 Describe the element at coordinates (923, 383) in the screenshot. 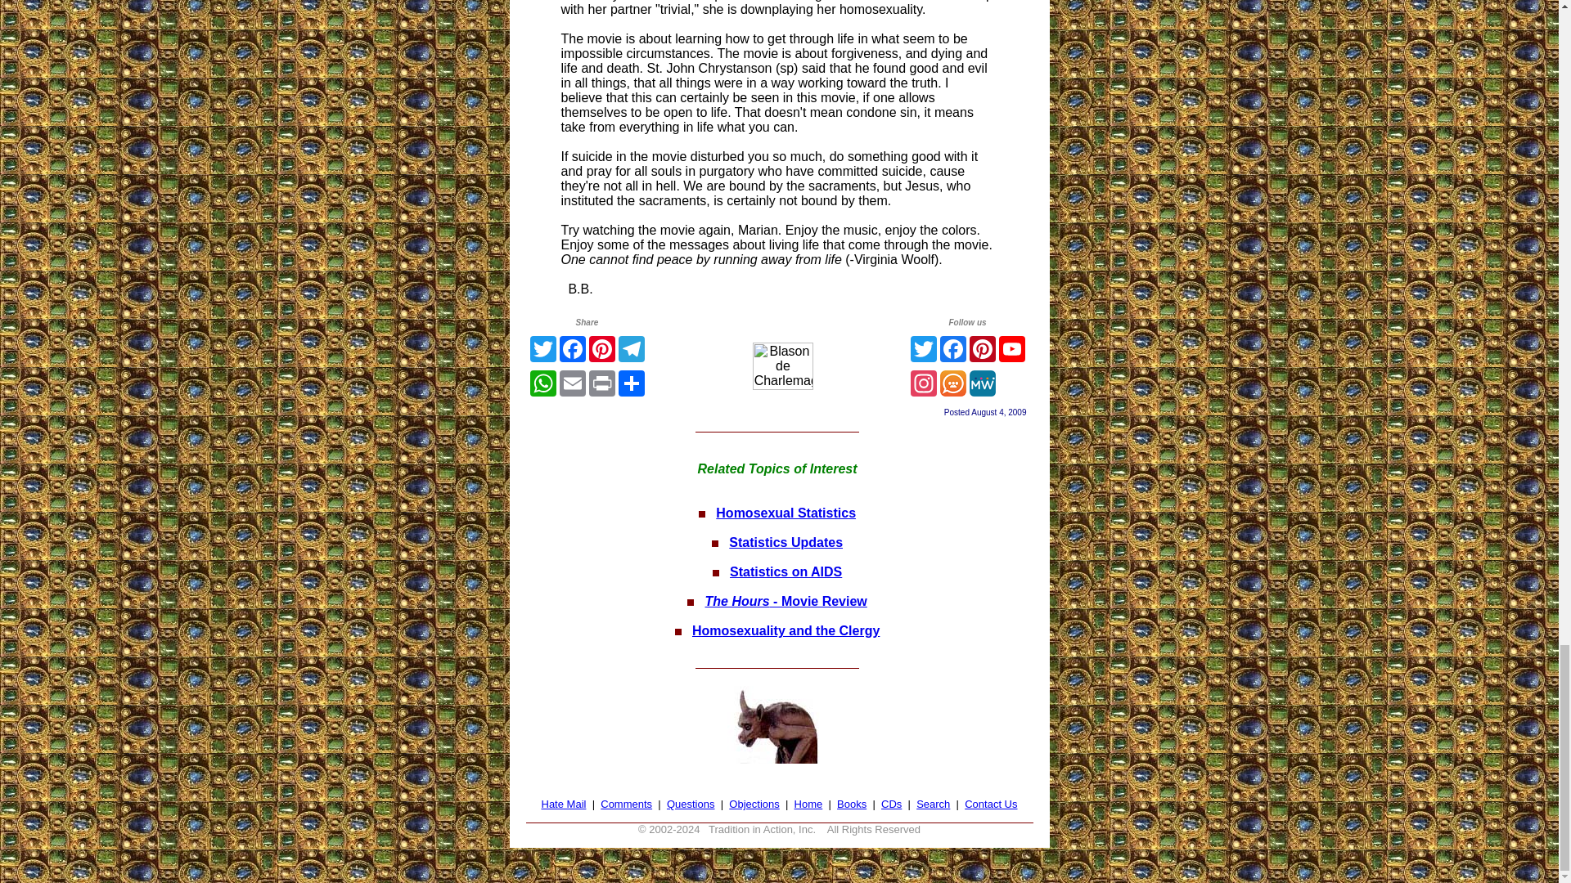

I see `Instagram` at that location.